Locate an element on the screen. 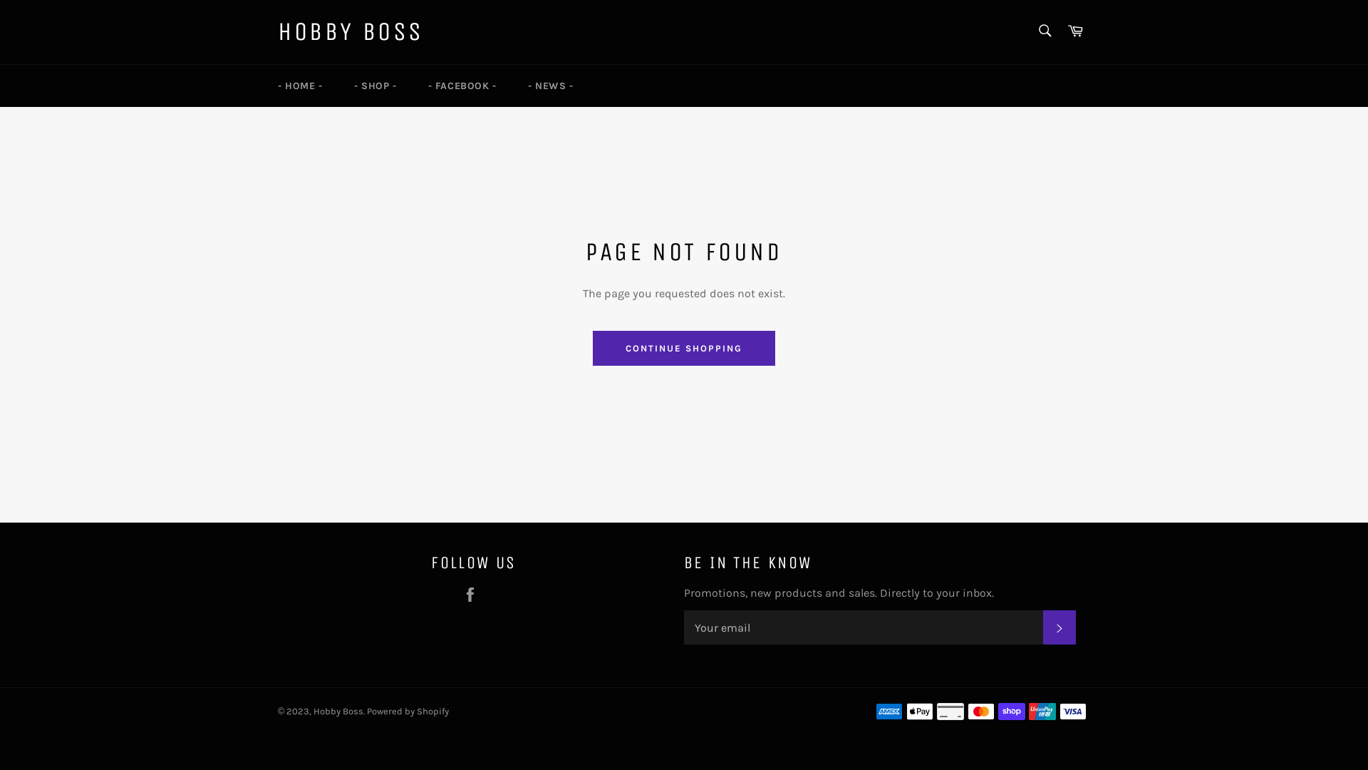  - SHOP - is located at coordinates (375, 86).